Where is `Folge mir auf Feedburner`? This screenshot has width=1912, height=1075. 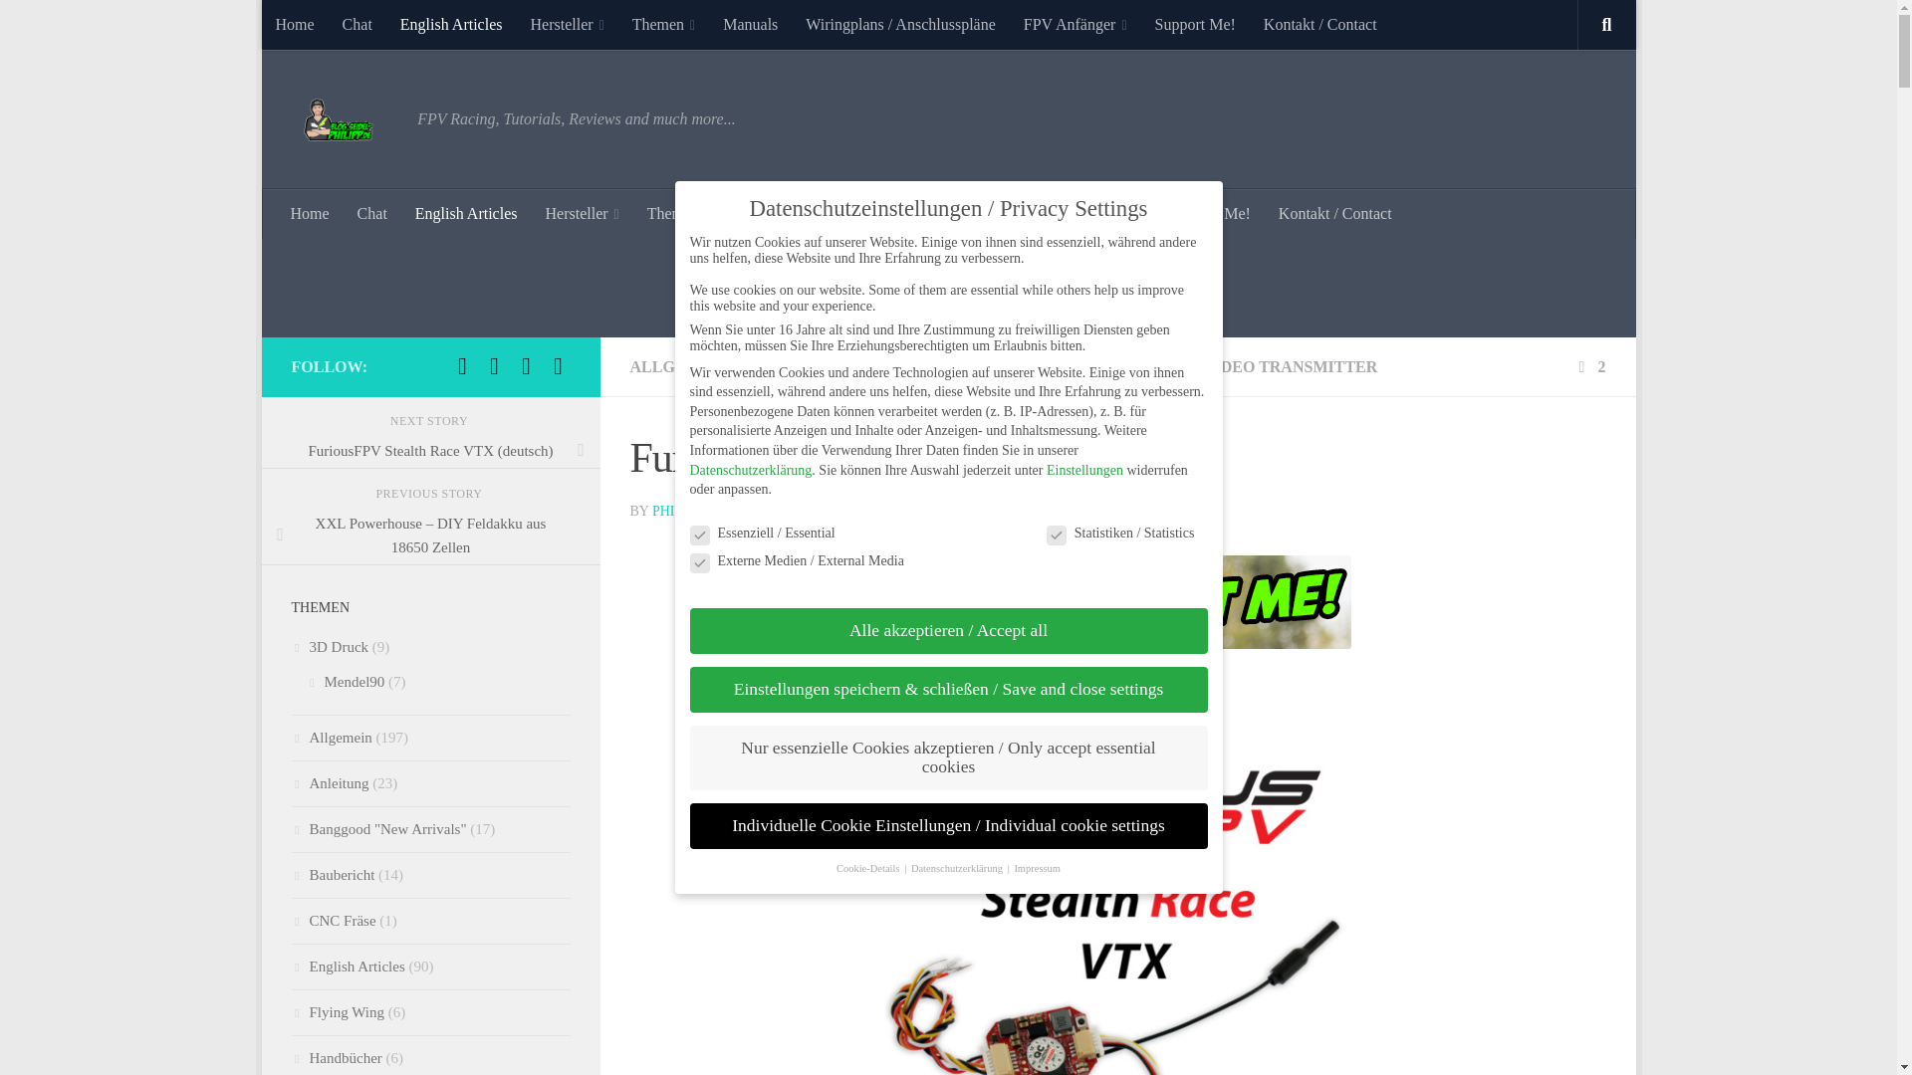 Folge mir auf Feedburner is located at coordinates (558, 366).